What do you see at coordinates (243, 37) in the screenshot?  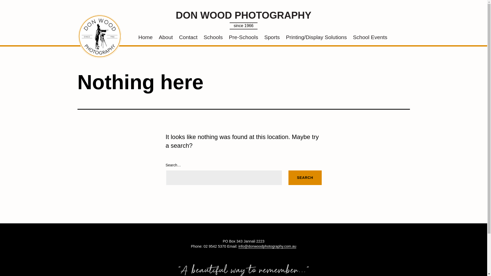 I see `Pre-Schools` at bounding box center [243, 37].